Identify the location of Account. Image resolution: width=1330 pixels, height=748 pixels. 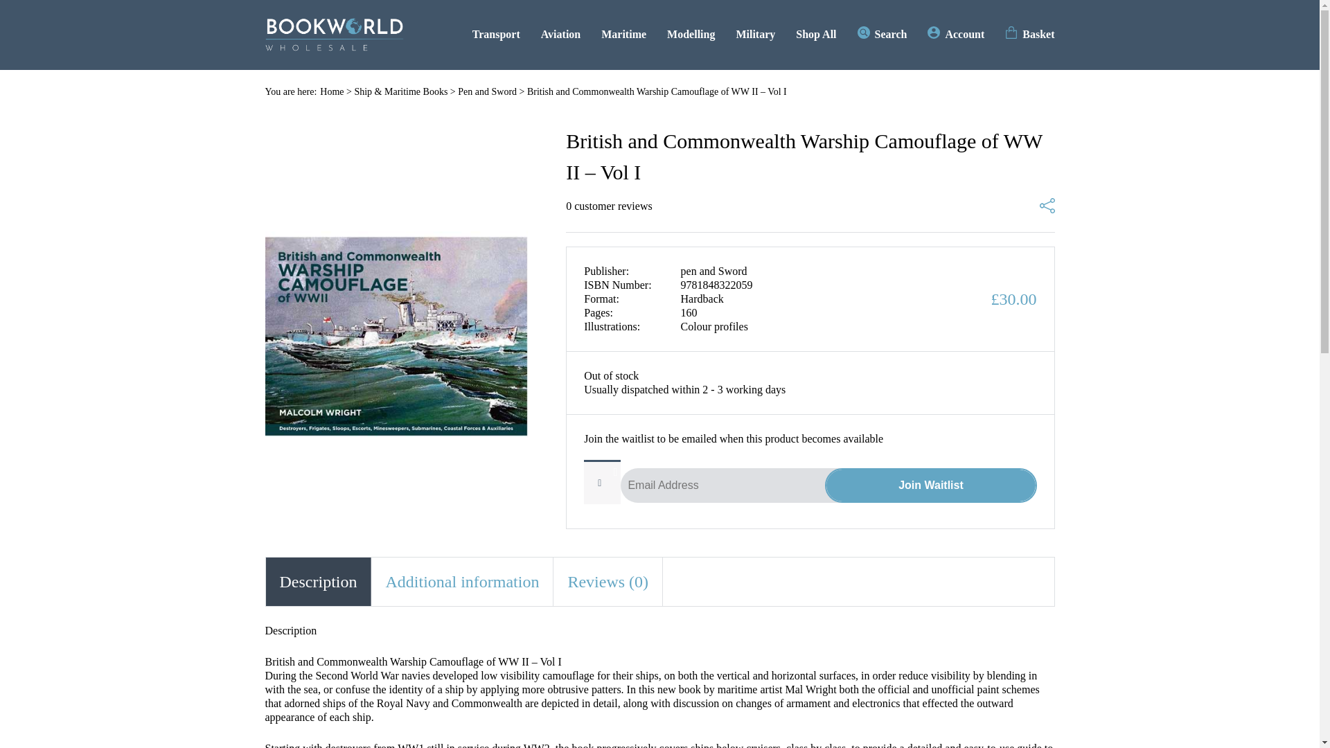
(955, 34).